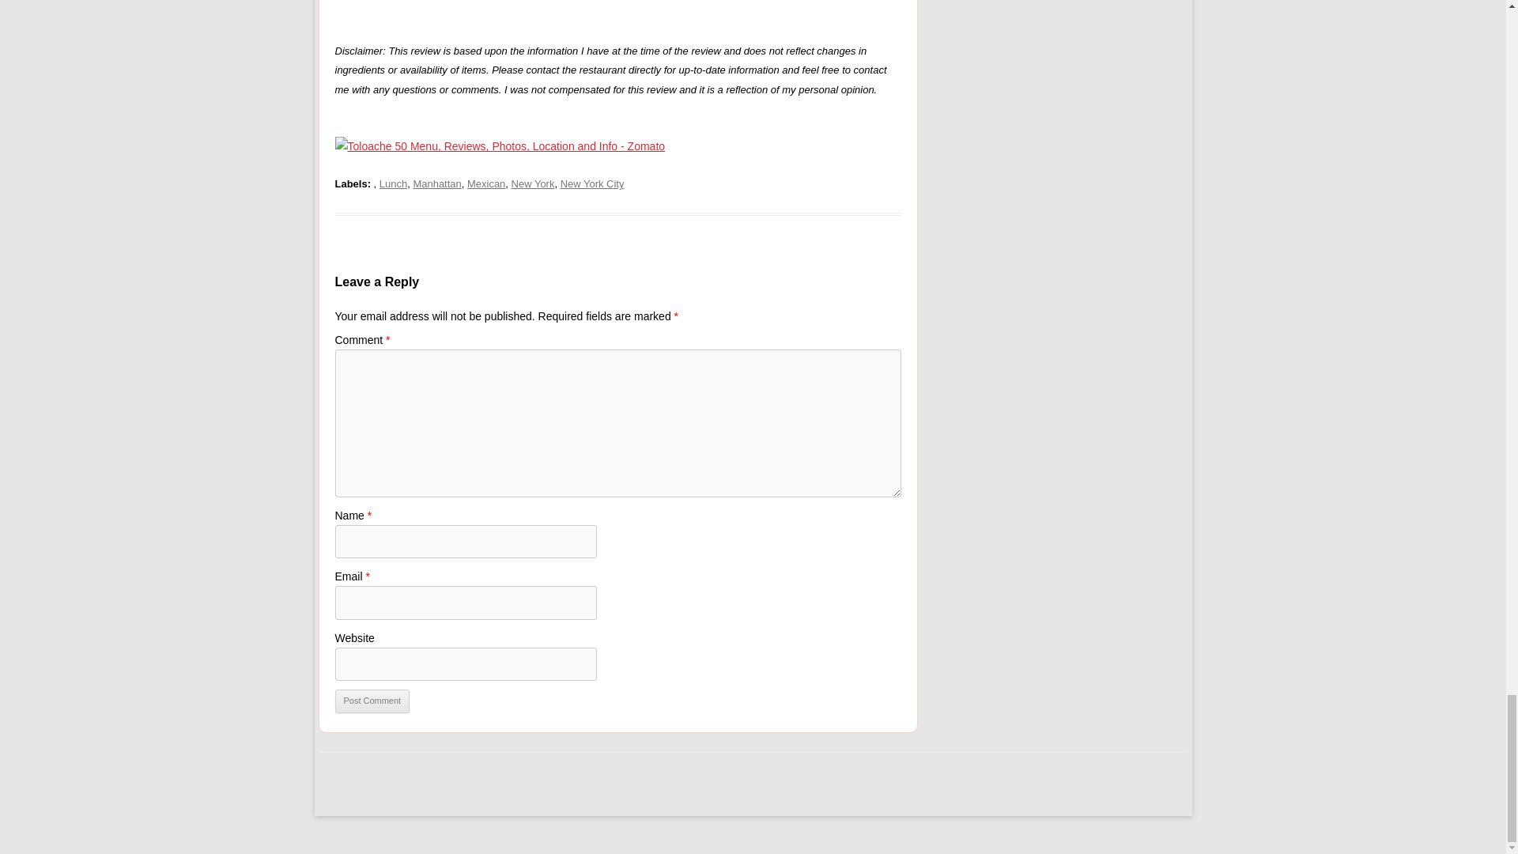 This screenshot has width=1518, height=854. I want to click on Mexican, so click(486, 183).